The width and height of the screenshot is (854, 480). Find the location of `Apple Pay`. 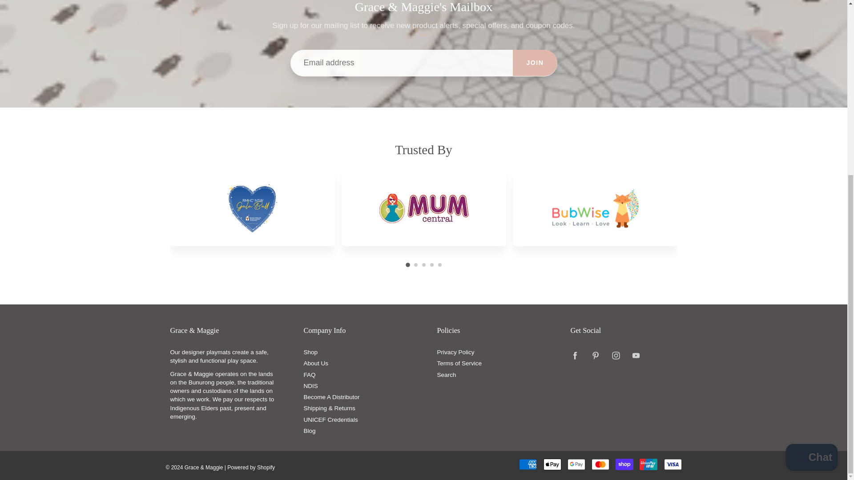

Apple Pay is located at coordinates (552, 464).